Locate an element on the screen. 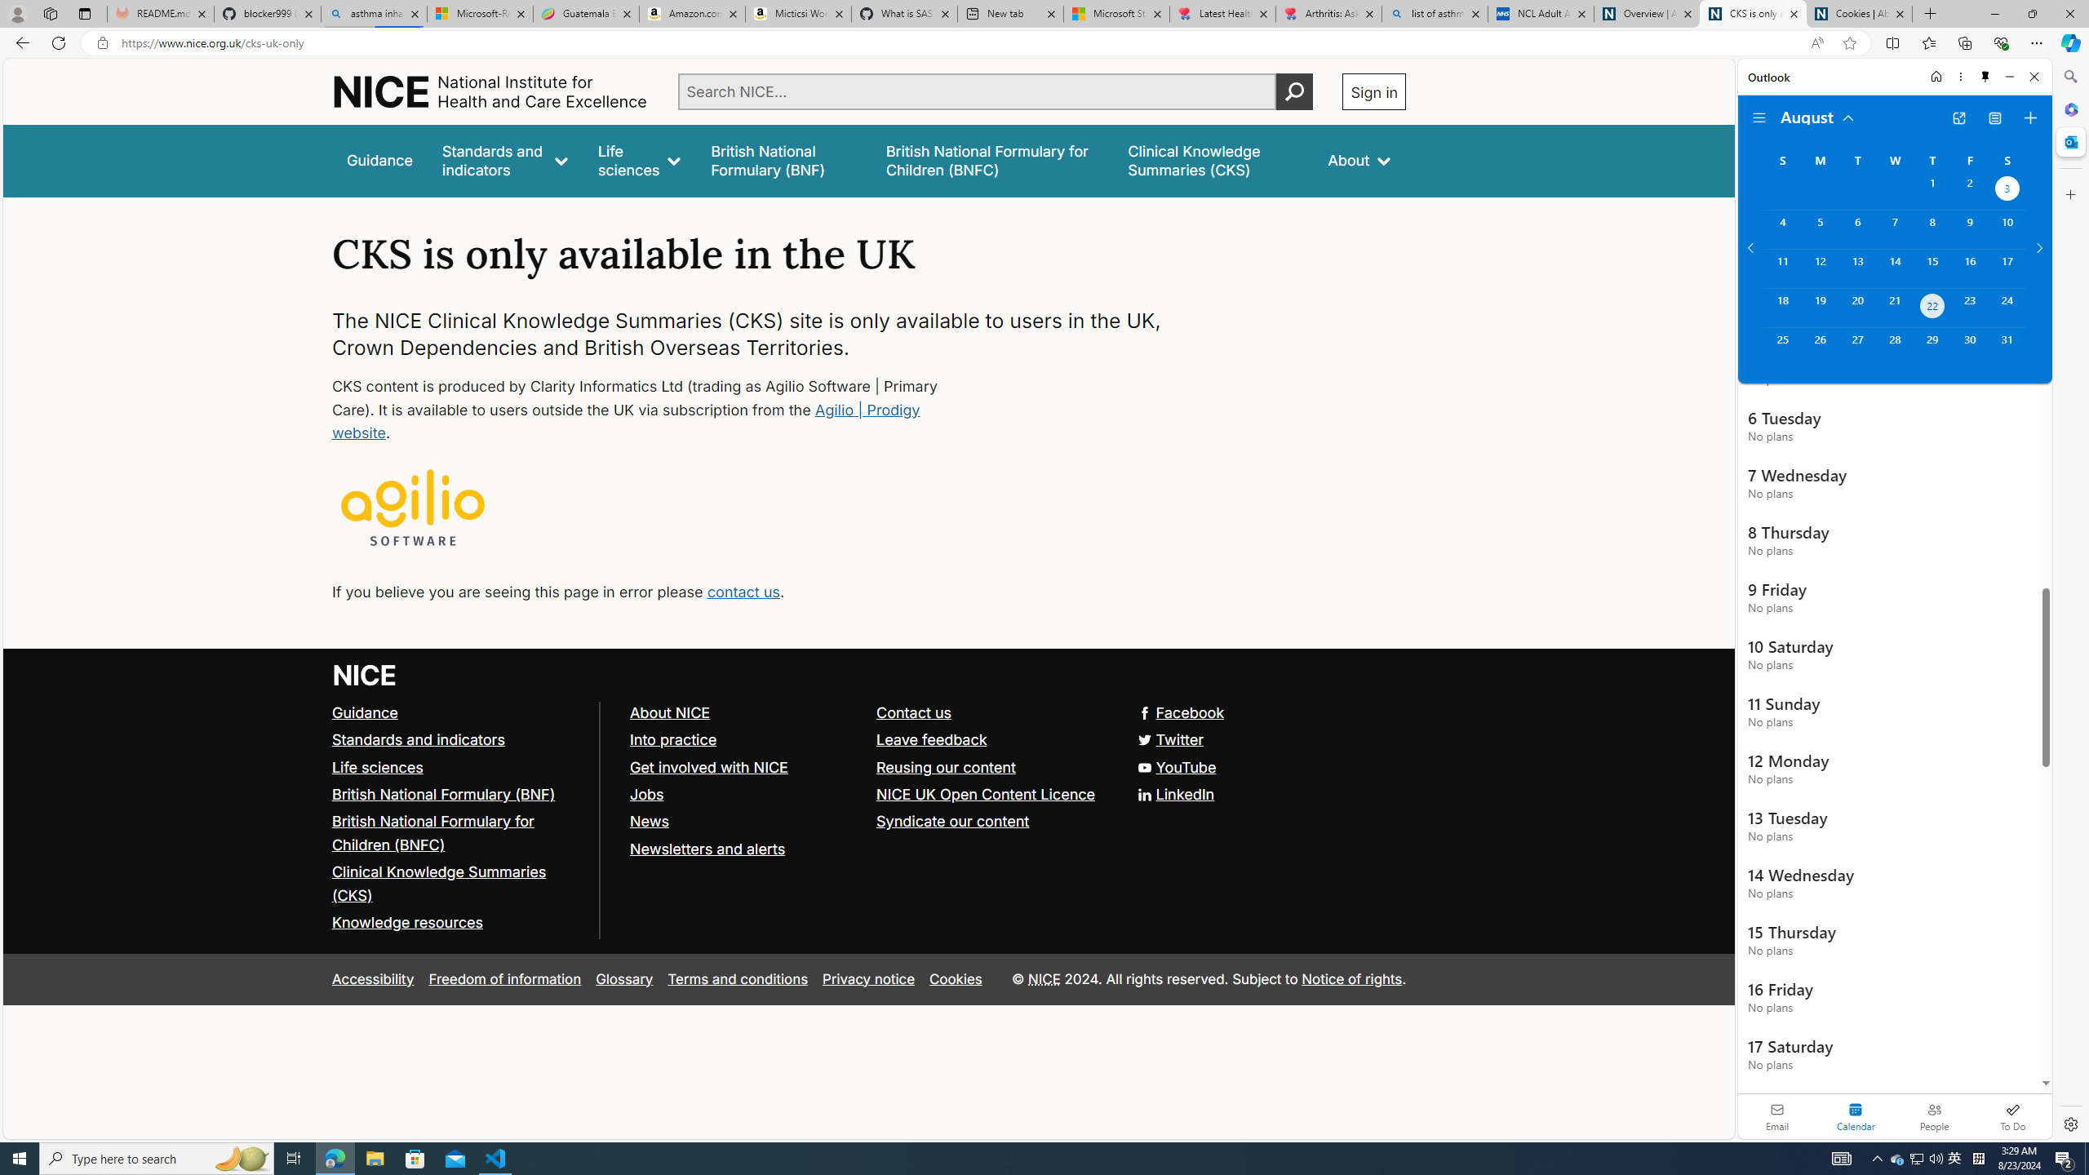  Microsoft-Report a Concern to Bing is located at coordinates (480, 14).